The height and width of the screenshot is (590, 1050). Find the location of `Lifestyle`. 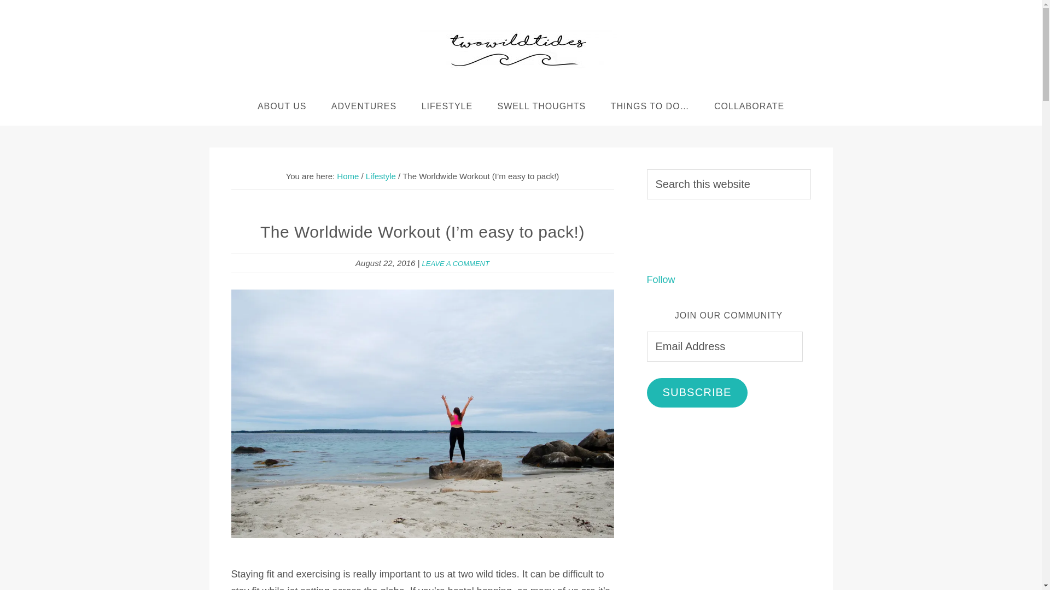

Lifestyle is located at coordinates (381, 176).